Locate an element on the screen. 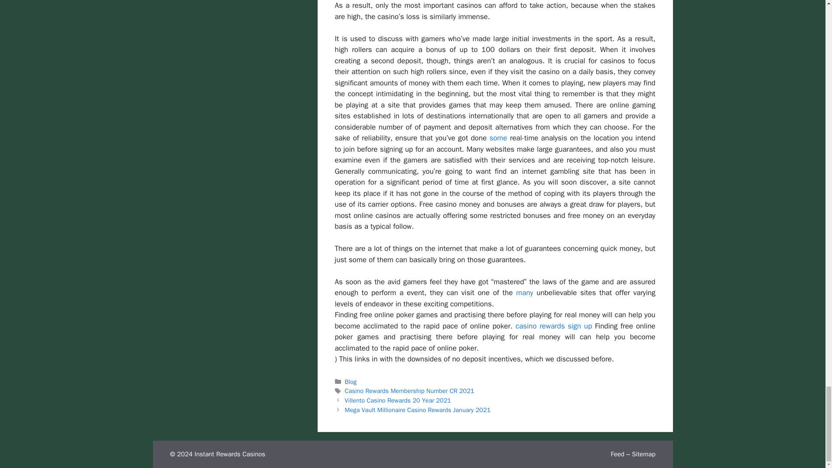  Feed is located at coordinates (617, 454).